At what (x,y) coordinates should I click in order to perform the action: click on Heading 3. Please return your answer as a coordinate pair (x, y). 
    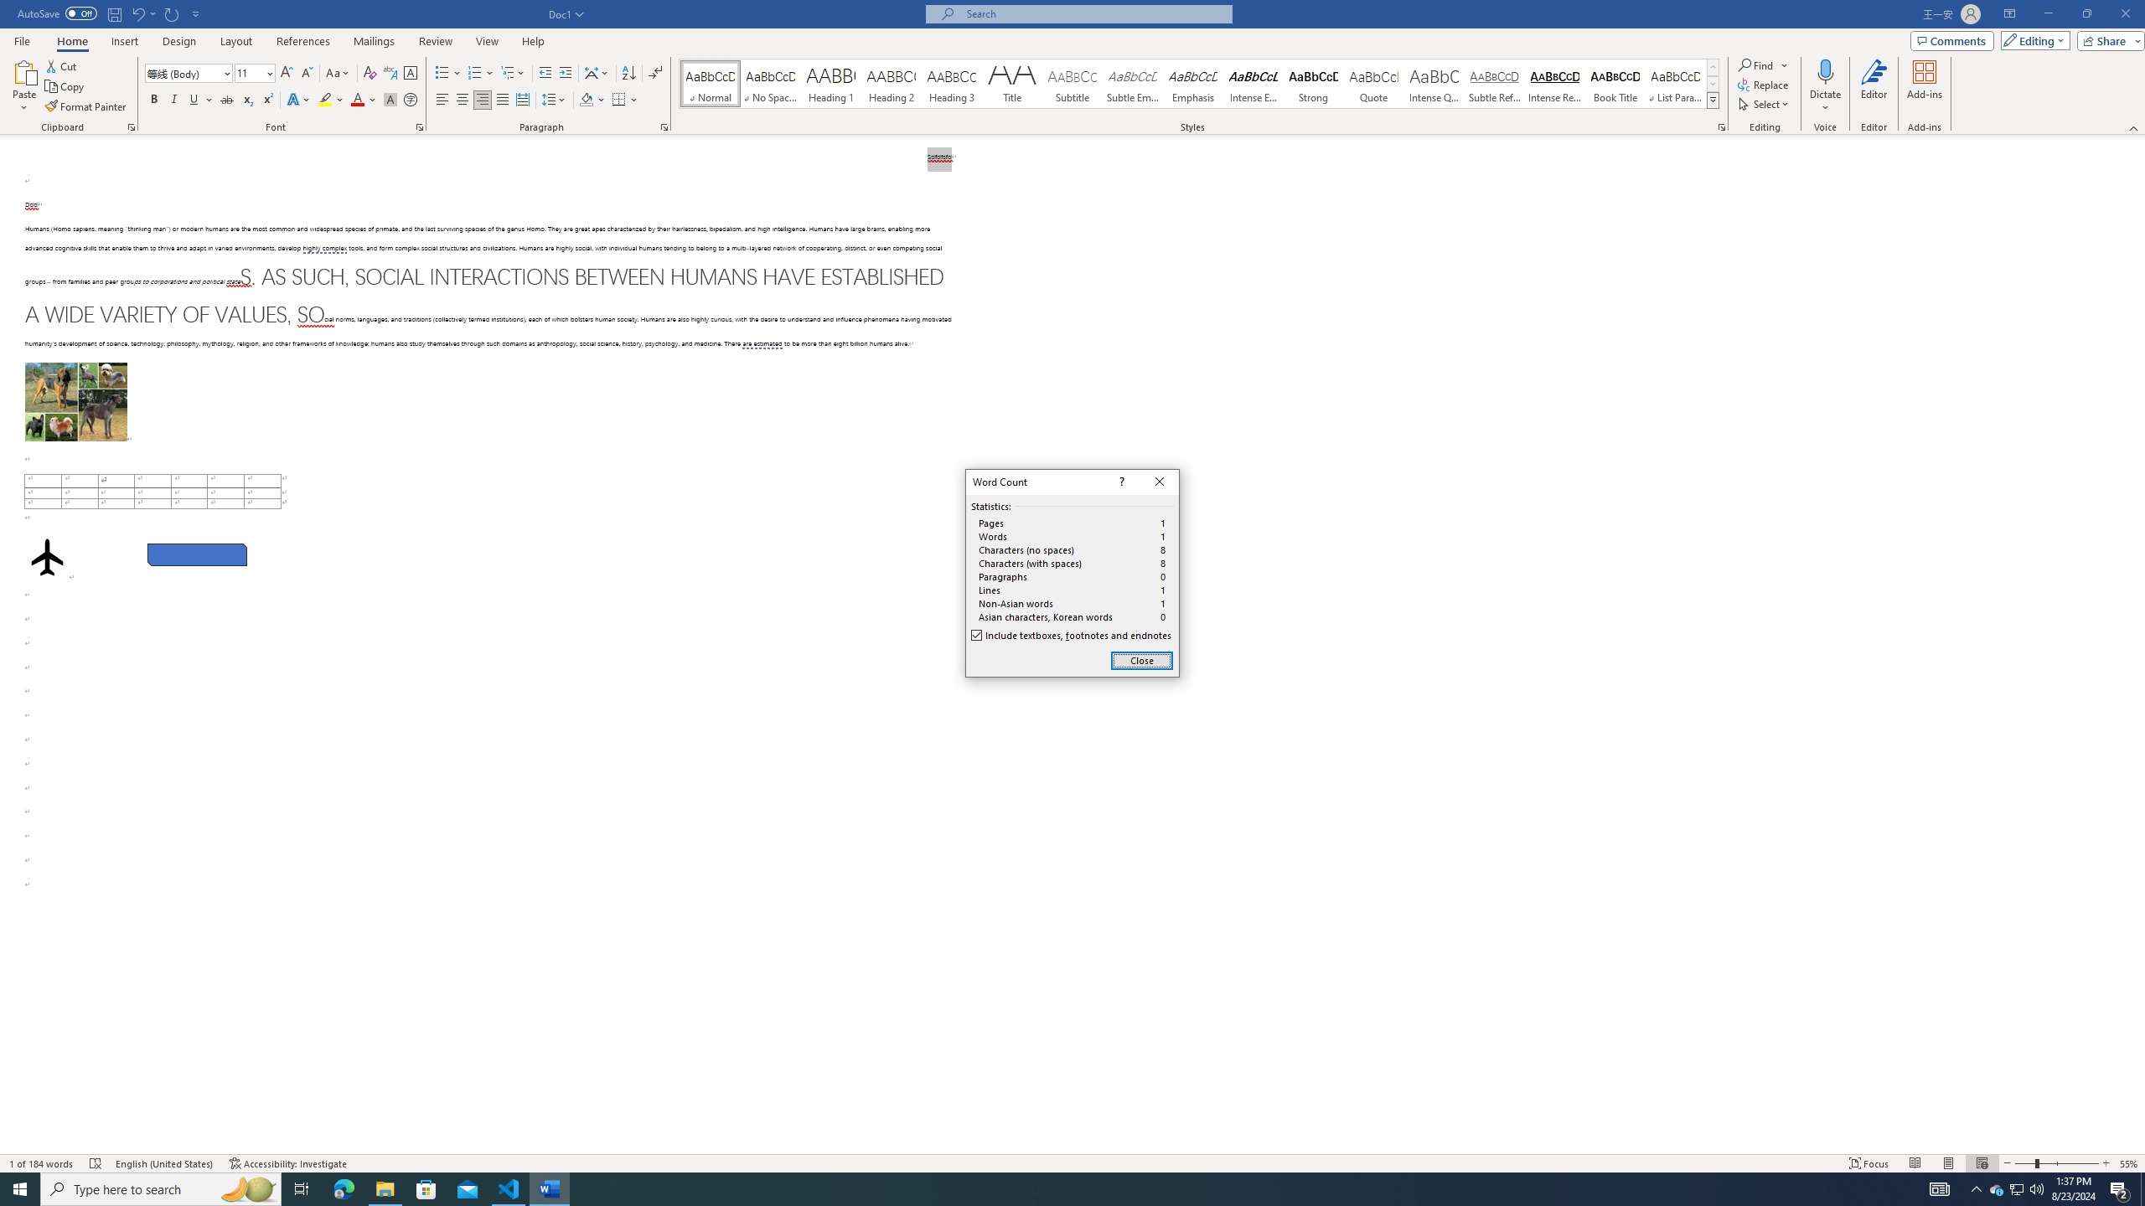
    Looking at the image, I should click on (952, 84).